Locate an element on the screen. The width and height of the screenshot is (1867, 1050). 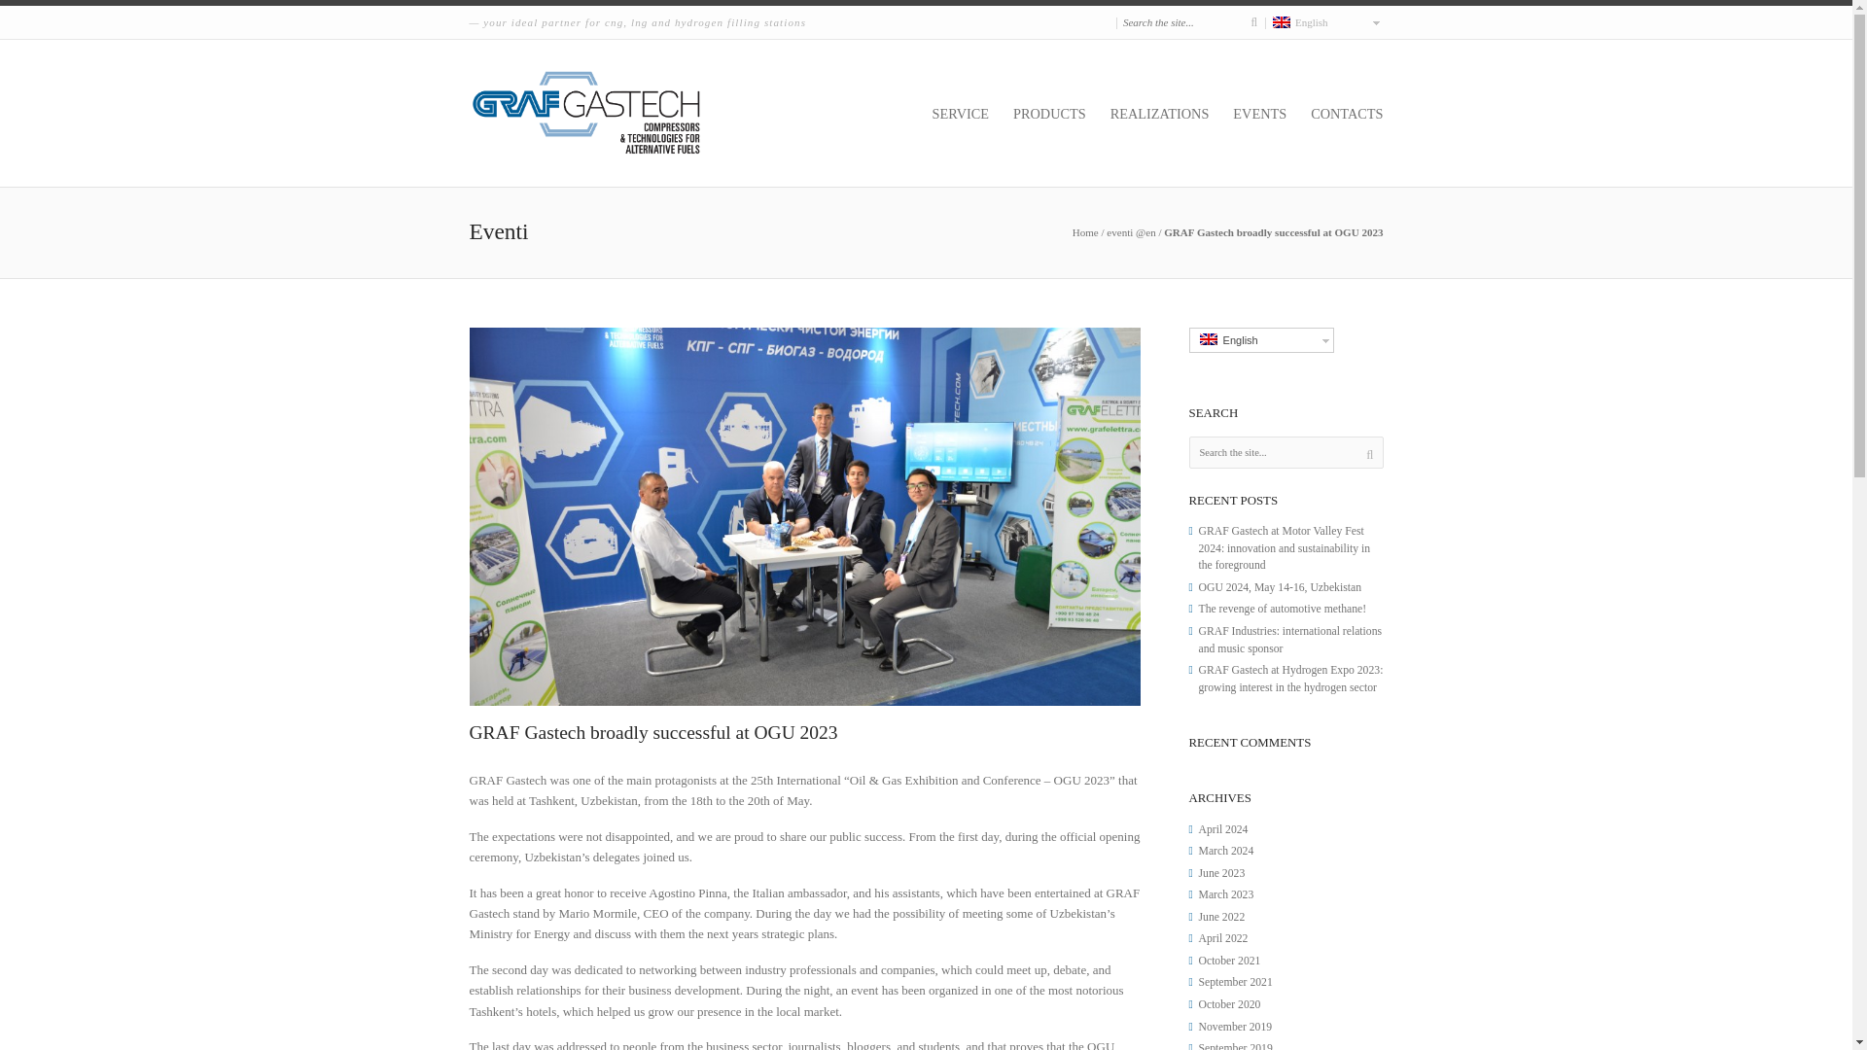
November 2019 is located at coordinates (1235, 1027).